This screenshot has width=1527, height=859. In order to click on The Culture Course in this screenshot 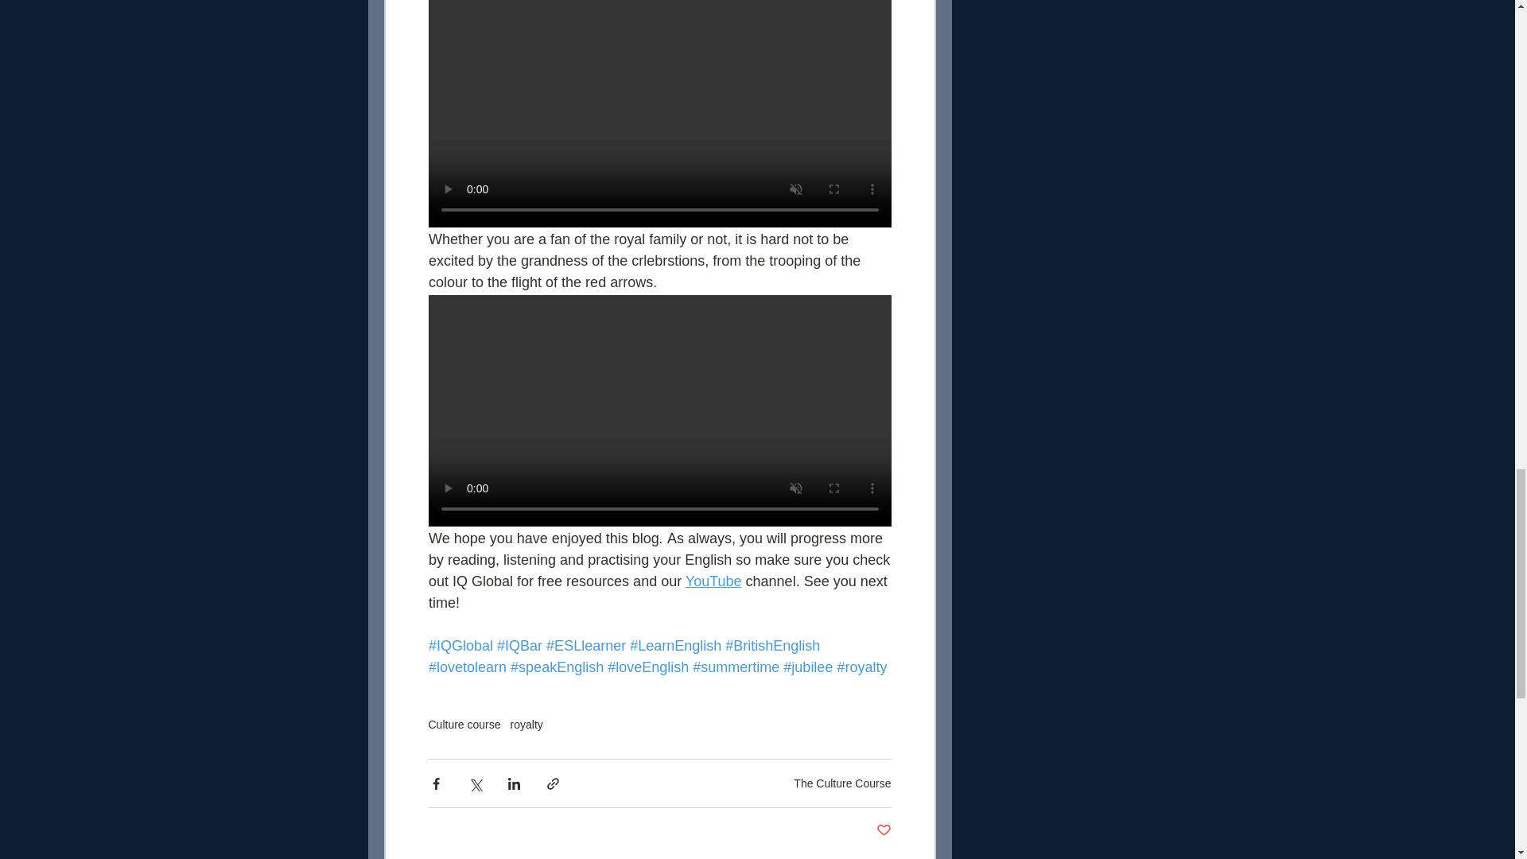, I will do `click(841, 783)`.